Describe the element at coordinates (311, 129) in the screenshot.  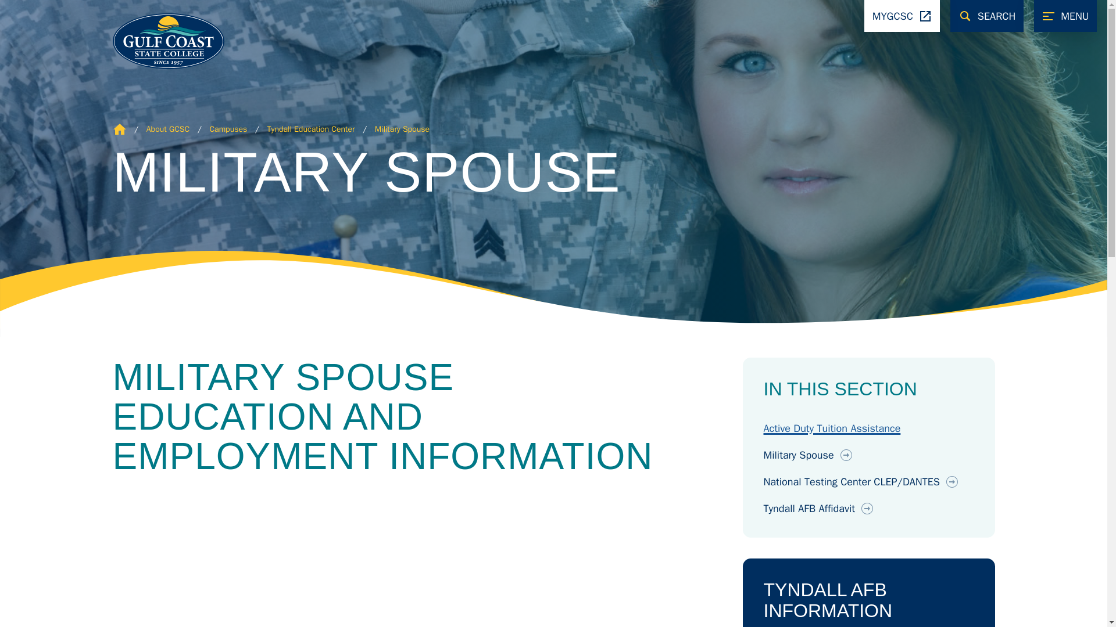
I see `Tyndall Education Center` at that location.